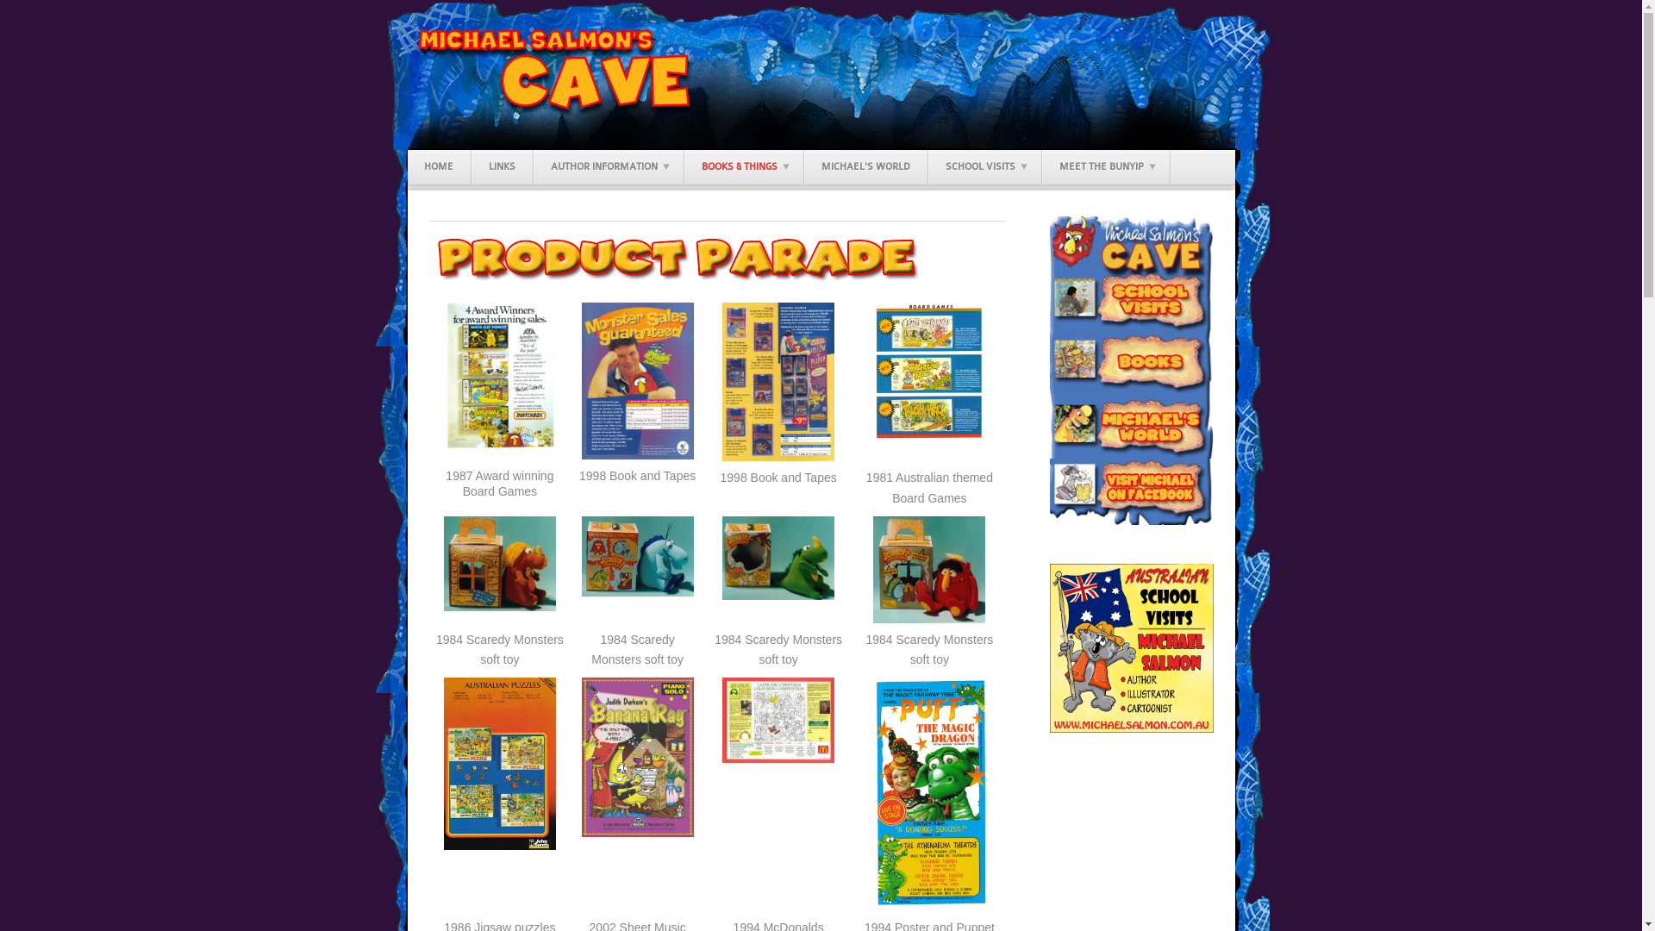 This screenshot has width=1655, height=931. Describe the element at coordinates (608, 167) in the screenshot. I see `AUTHOR INFORMATION` at that location.